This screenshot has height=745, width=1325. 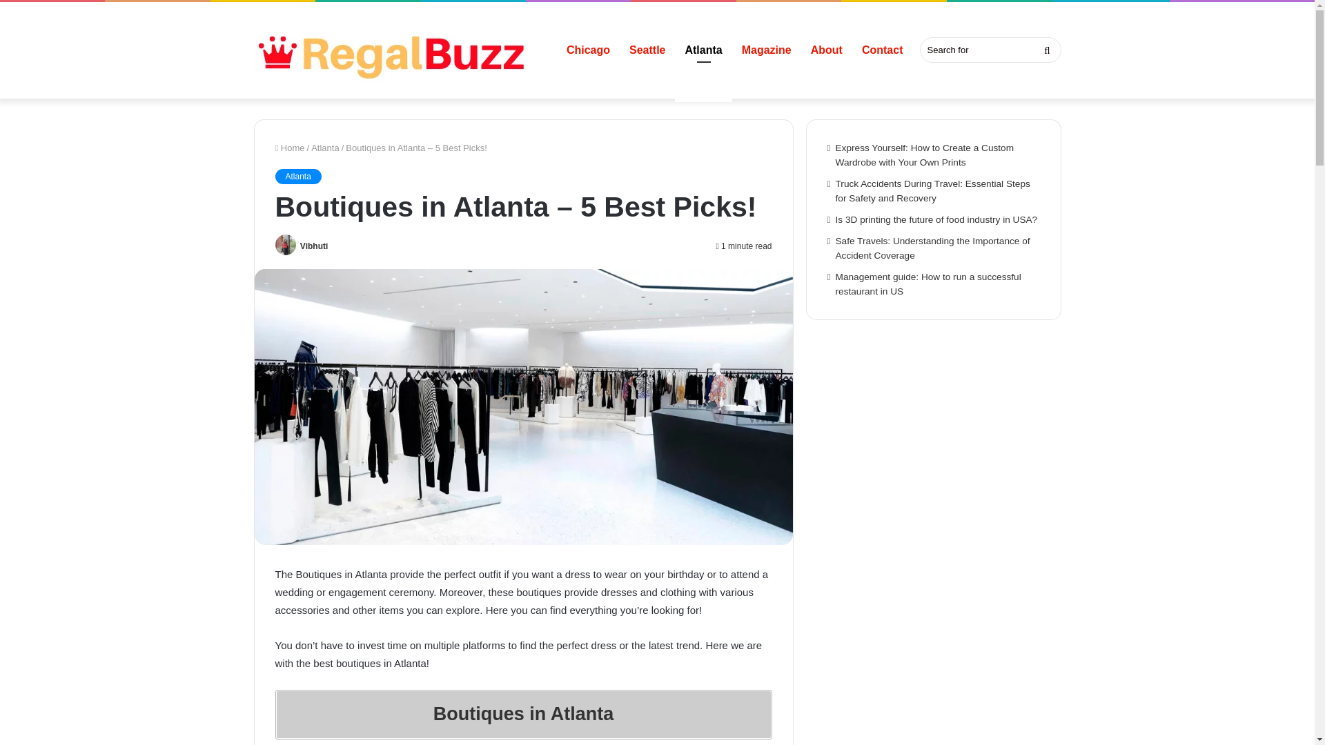 I want to click on Atlanta, so click(x=325, y=148).